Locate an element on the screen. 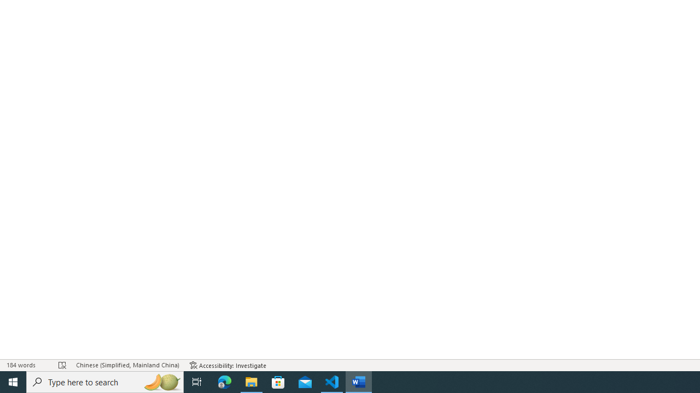 This screenshot has width=700, height=393. Spelling and Grammar Check Errors is located at coordinates (62, 365).